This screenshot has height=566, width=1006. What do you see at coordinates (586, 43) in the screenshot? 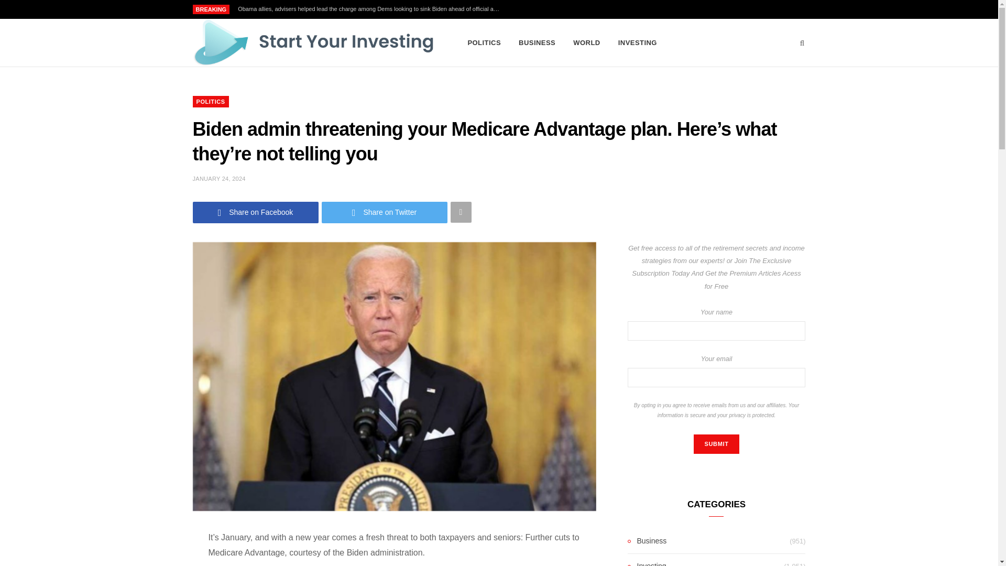
I see `WORLD` at bounding box center [586, 43].